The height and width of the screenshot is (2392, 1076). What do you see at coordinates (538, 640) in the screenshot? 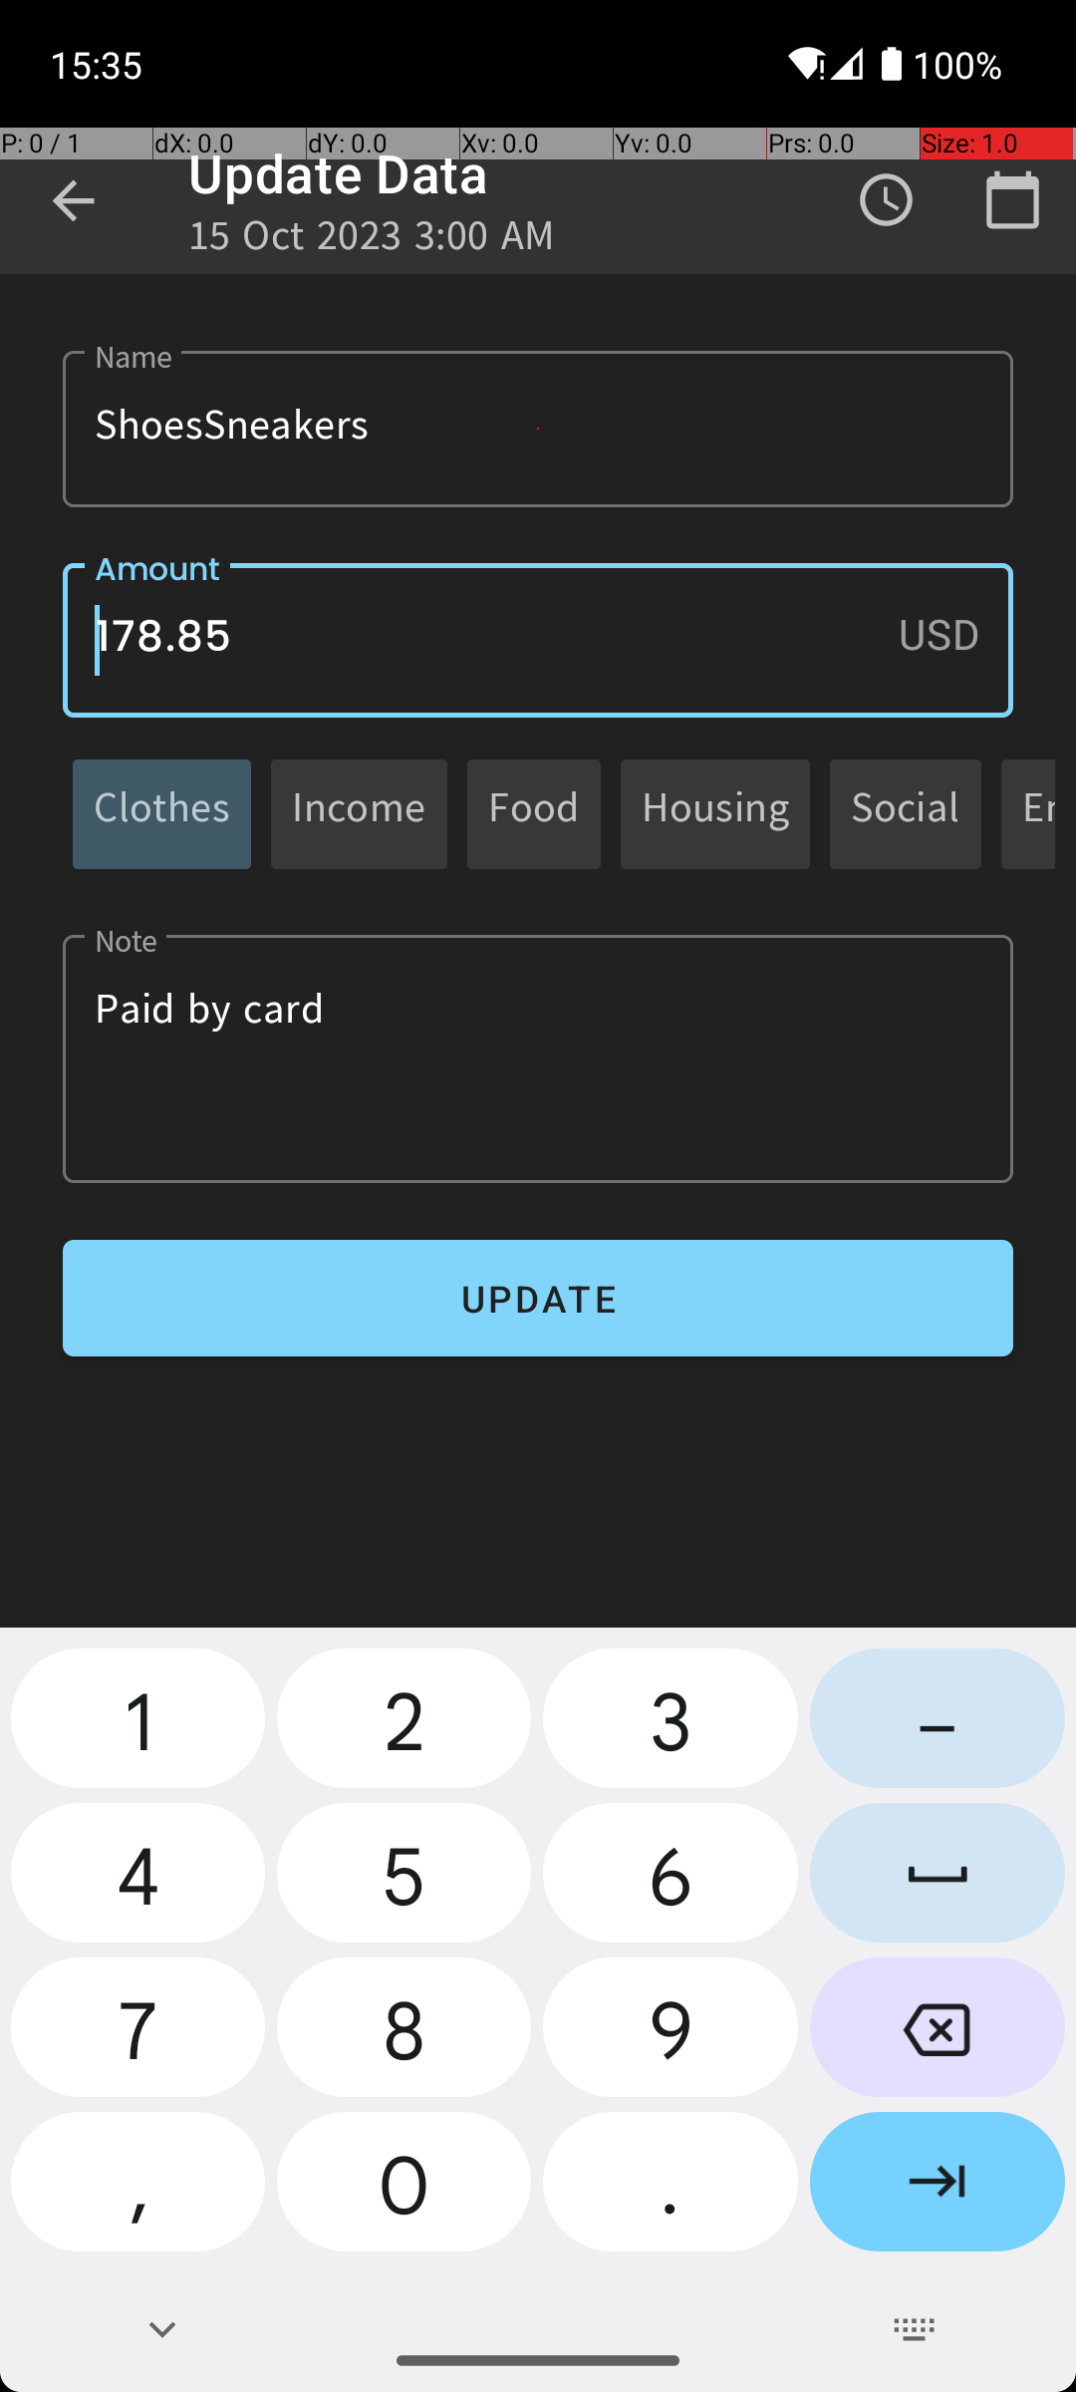
I see `178.85` at bounding box center [538, 640].